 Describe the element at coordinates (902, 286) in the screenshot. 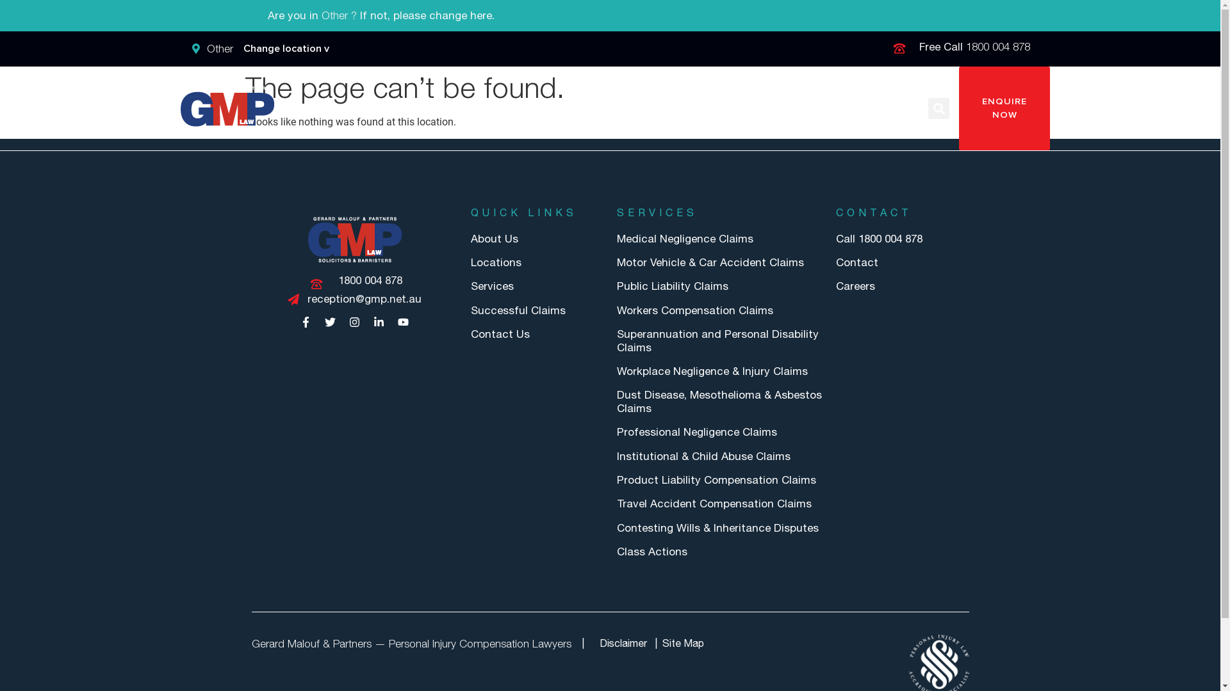

I see `Careers` at that location.